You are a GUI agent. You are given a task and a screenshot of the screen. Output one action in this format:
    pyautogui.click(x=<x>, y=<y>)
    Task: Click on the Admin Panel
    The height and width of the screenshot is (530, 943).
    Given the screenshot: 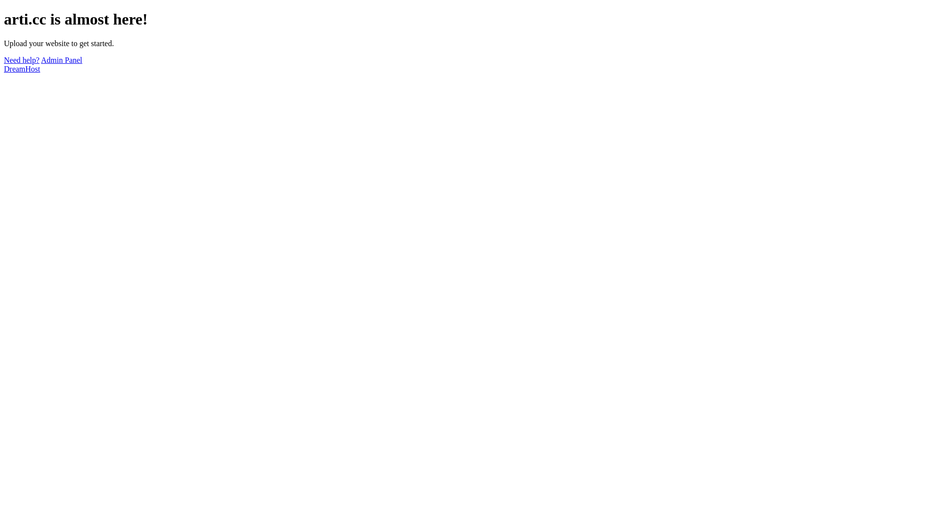 What is the action you would take?
    pyautogui.click(x=62, y=60)
    